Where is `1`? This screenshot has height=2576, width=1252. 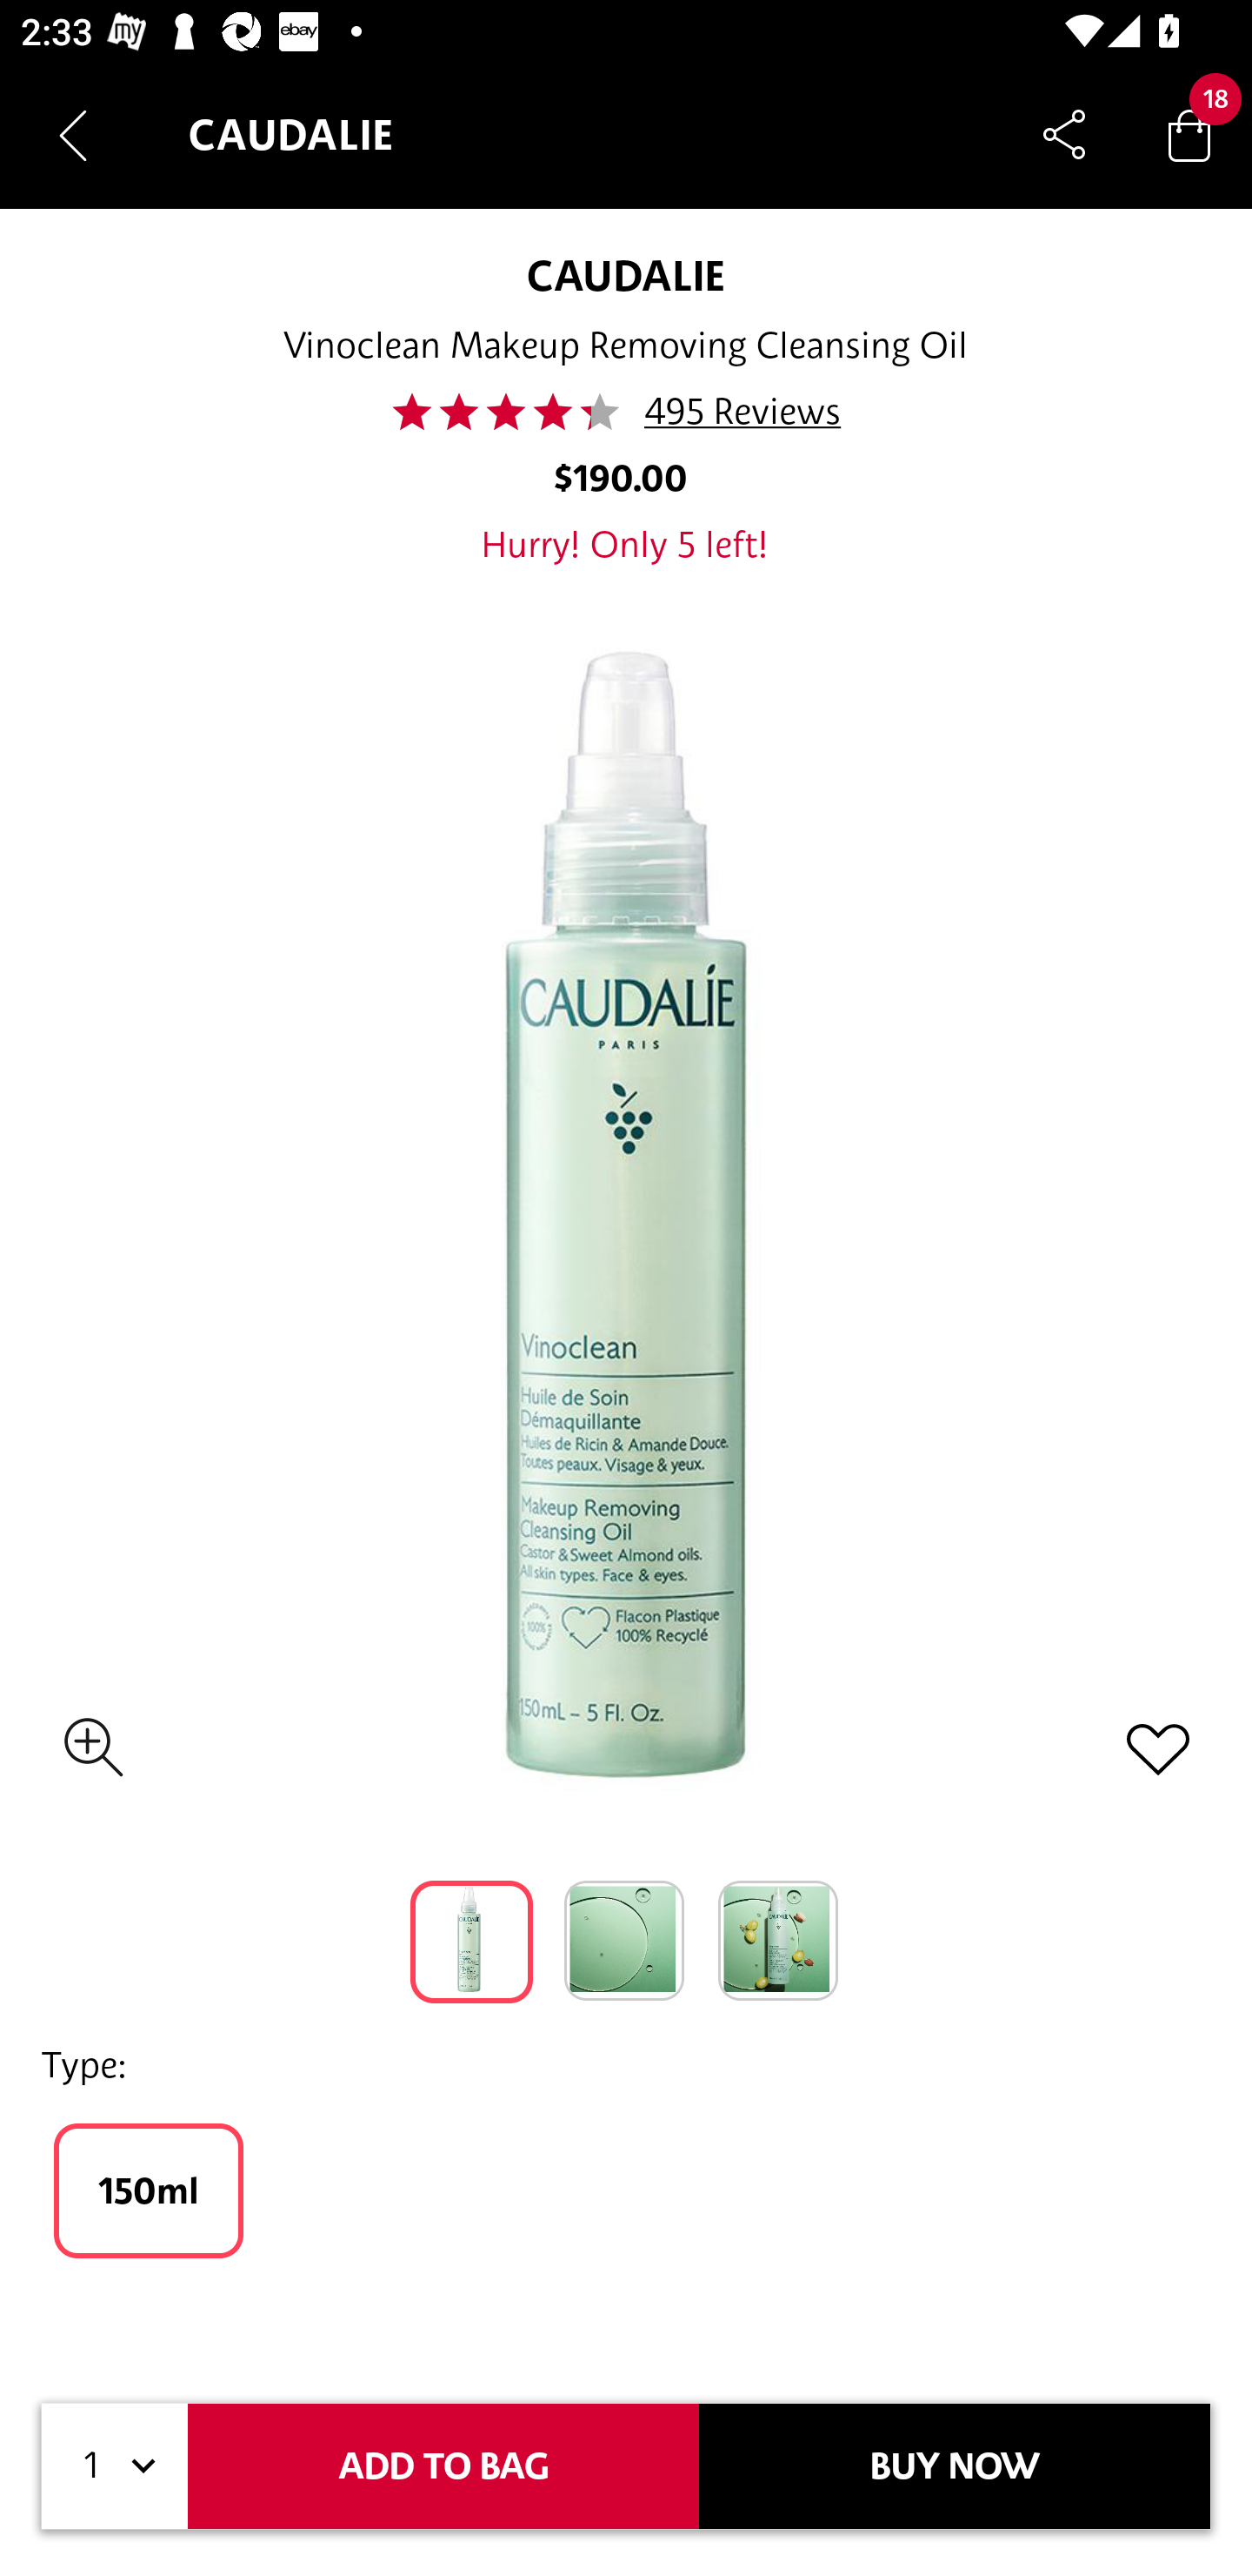 1 is located at coordinates (115, 2466).